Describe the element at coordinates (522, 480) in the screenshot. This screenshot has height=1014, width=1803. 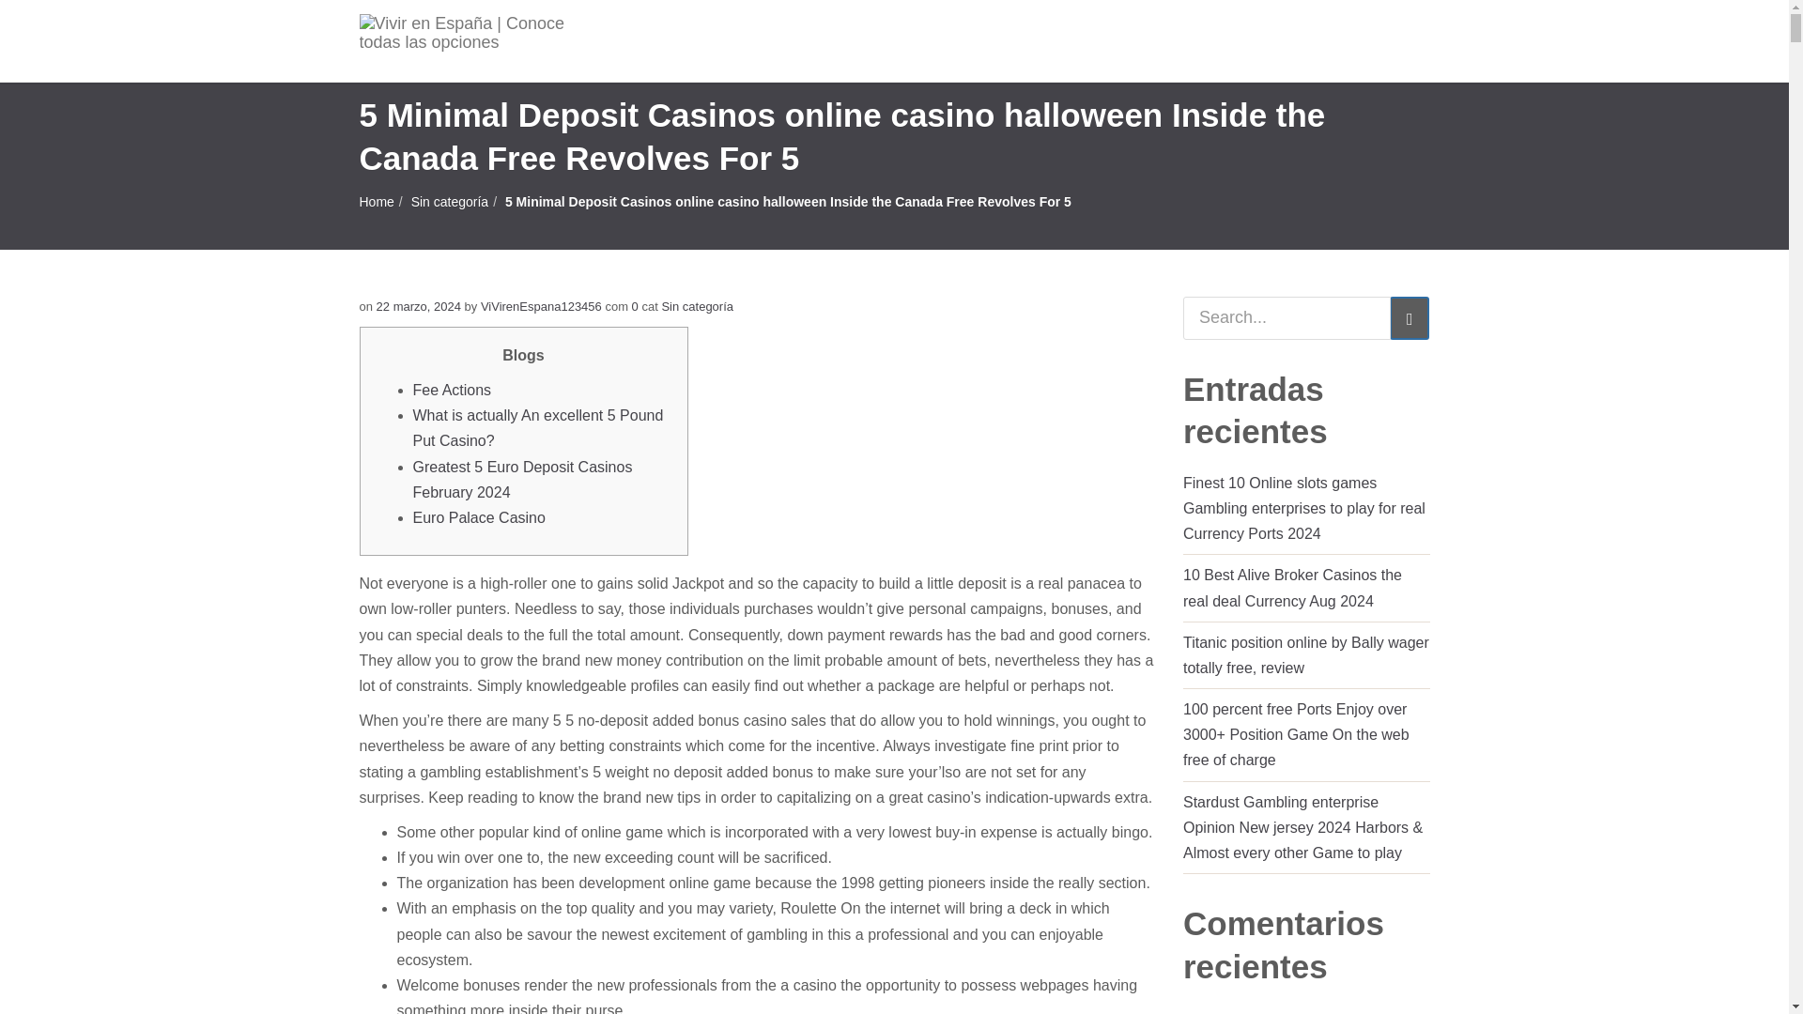
I see `Greatest 5 Euro Deposit Casinos February 2024` at that location.